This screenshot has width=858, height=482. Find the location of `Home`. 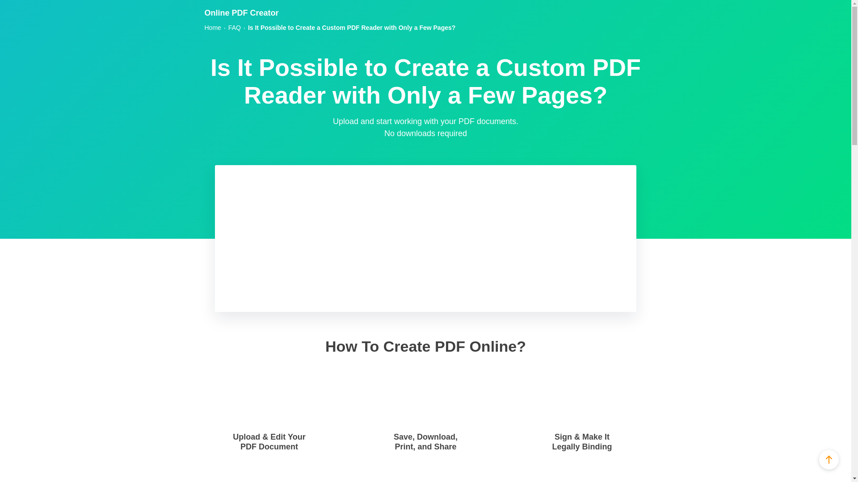

Home is located at coordinates (213, 28).